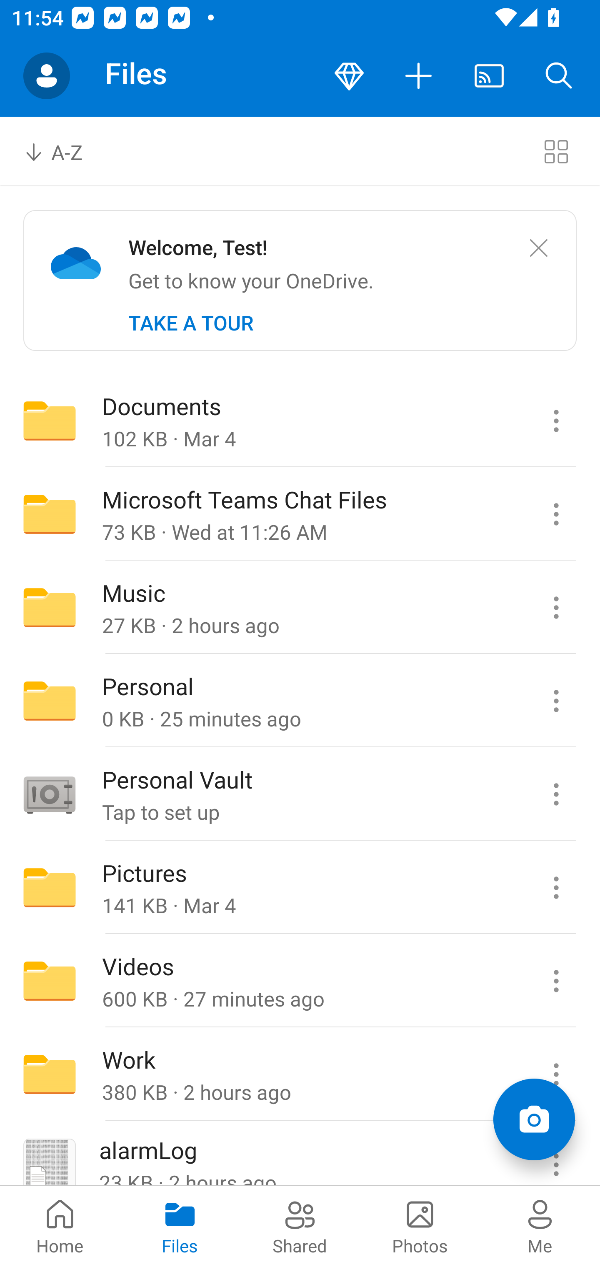 This screenshot has width=600, height=1267. What do you see at coordinates (538, 248) in the screenshot?
I see `Close` at bounding box center [538, 248].